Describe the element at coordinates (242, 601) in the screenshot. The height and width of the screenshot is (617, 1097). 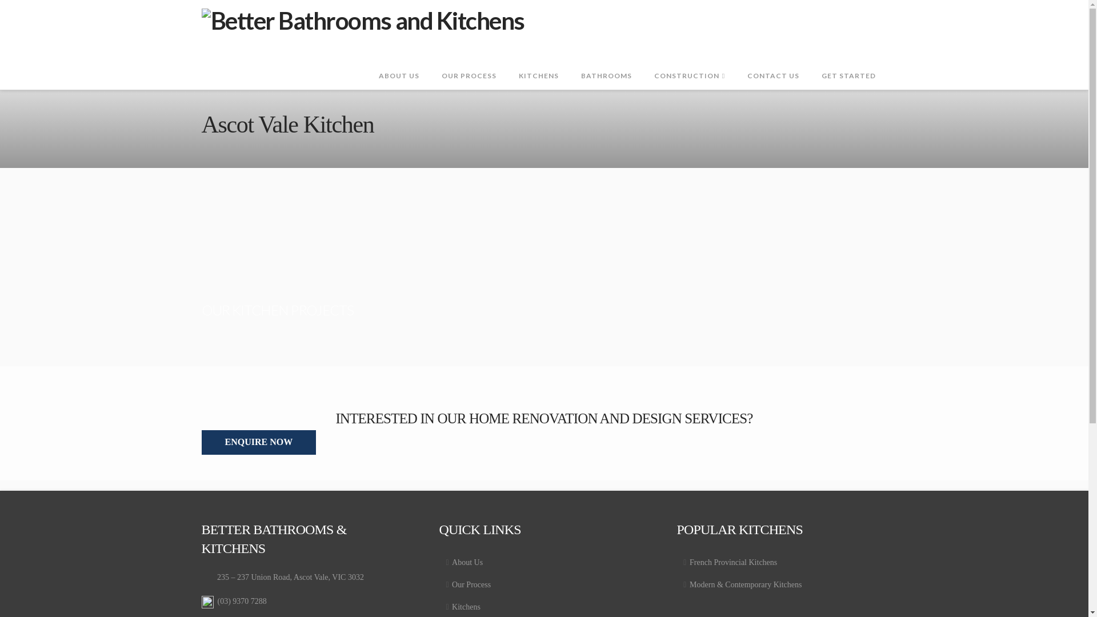
I see `(03) 9370 7288` at that location.